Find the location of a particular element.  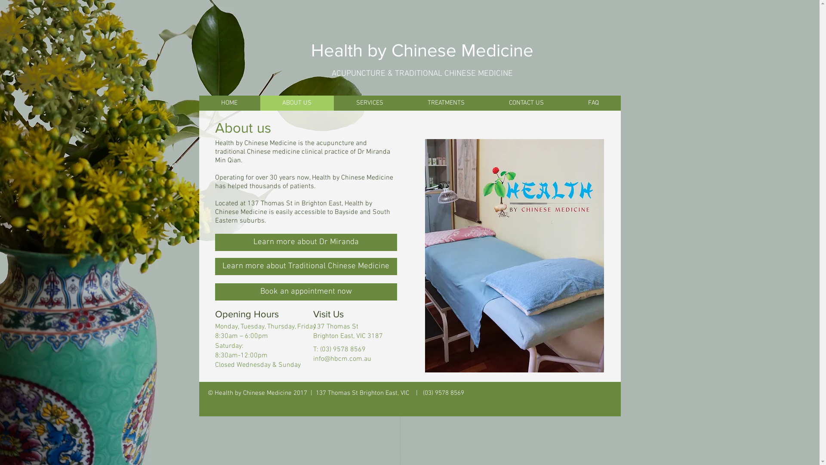

info@hbcm.com.au is located at coordinates (342, 359).